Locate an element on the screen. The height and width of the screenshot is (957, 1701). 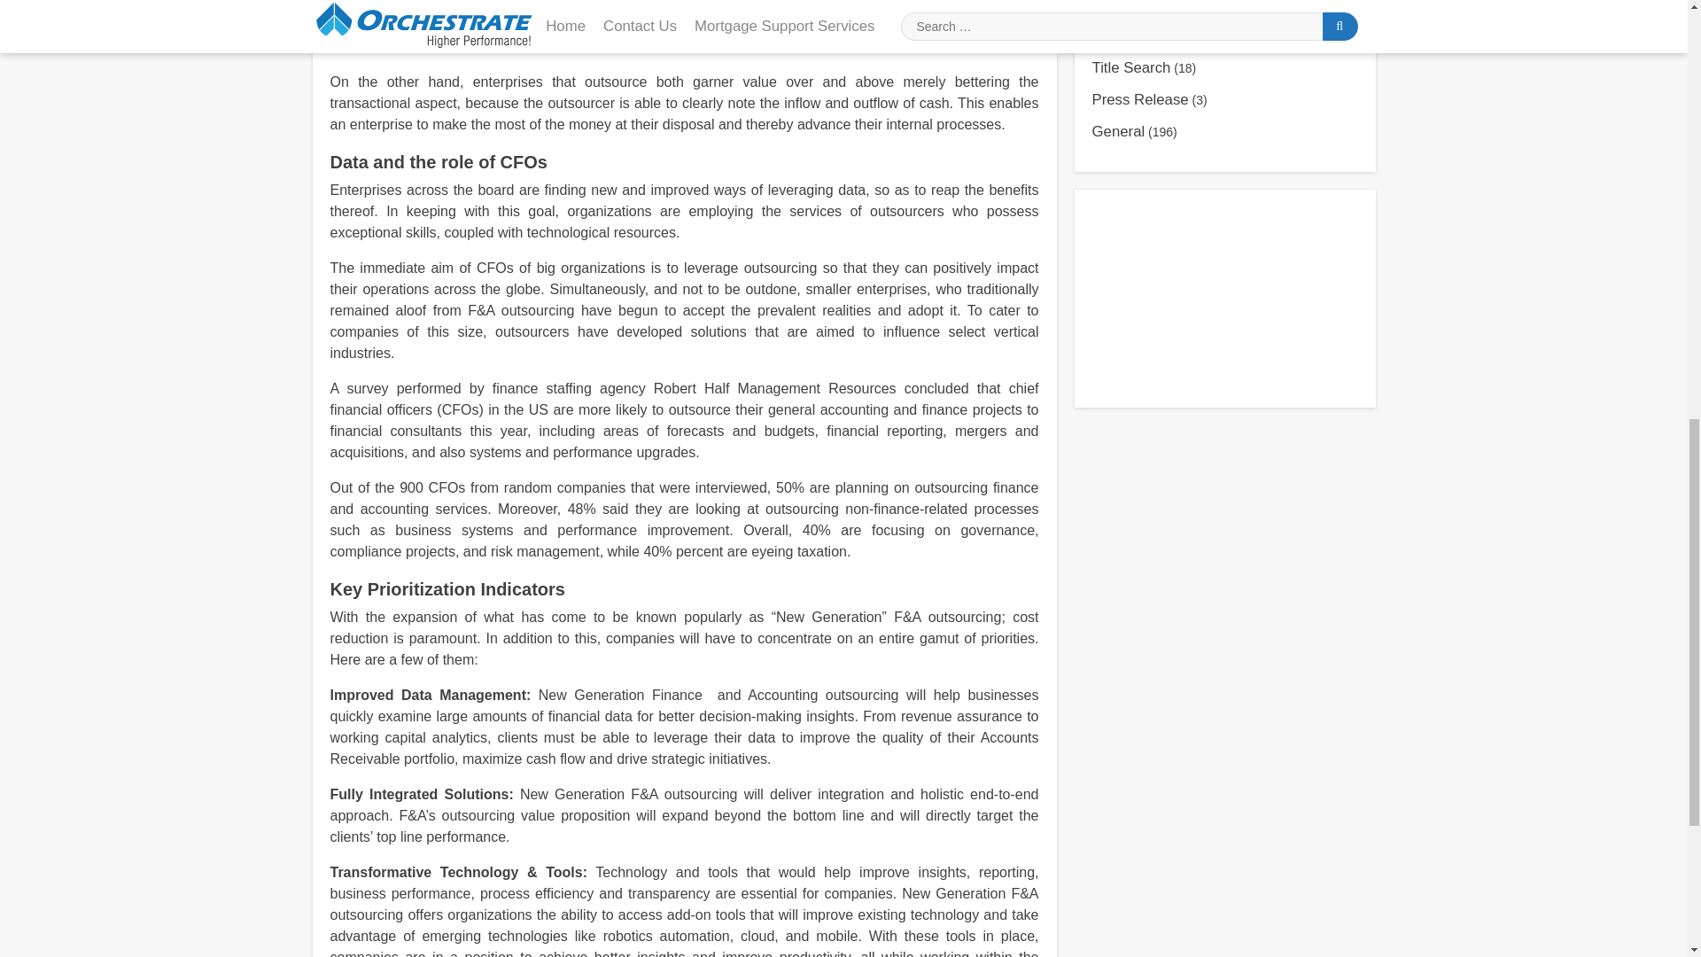
Press Release is located at coordinates (1139, 99).